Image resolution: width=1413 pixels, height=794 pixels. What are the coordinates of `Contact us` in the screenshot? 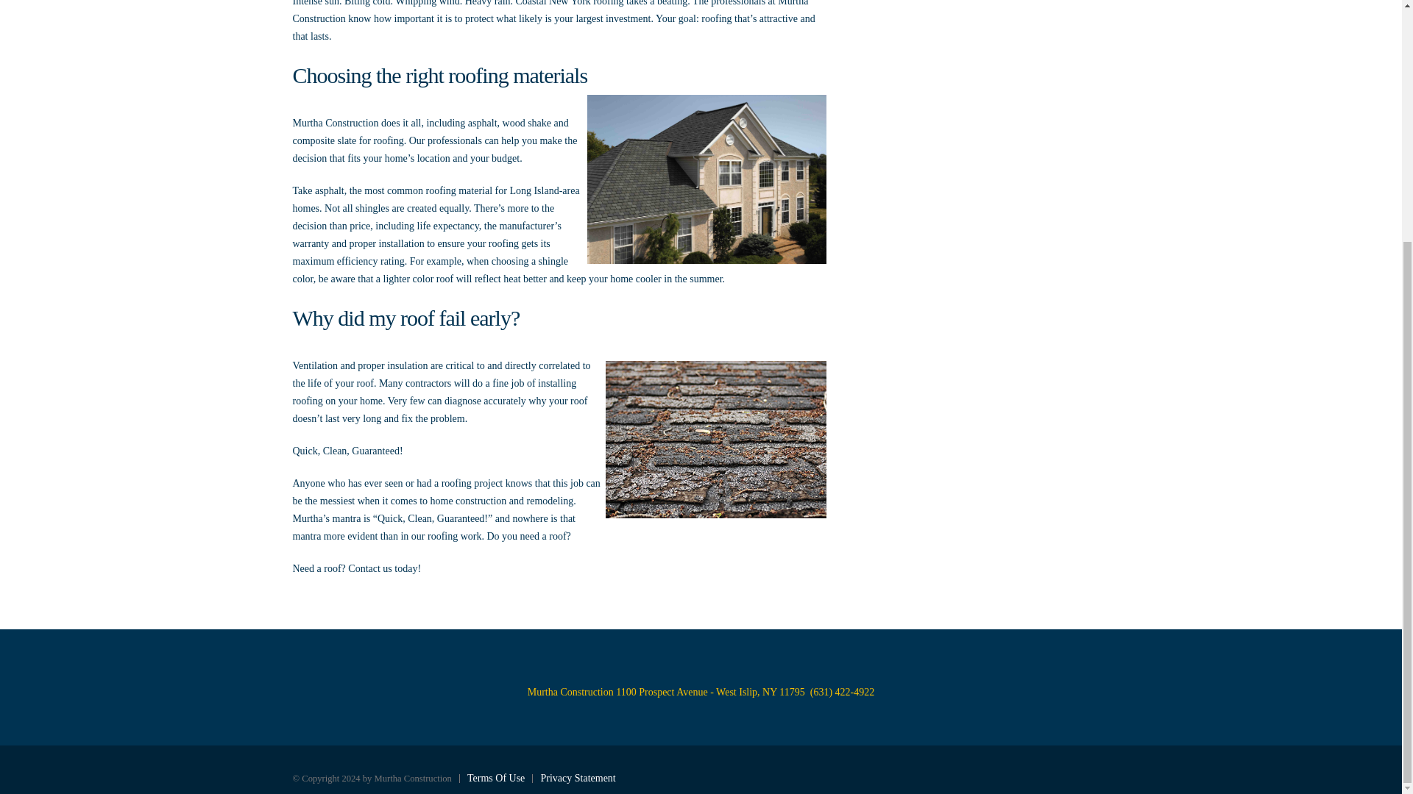 It's located at (369, 568).